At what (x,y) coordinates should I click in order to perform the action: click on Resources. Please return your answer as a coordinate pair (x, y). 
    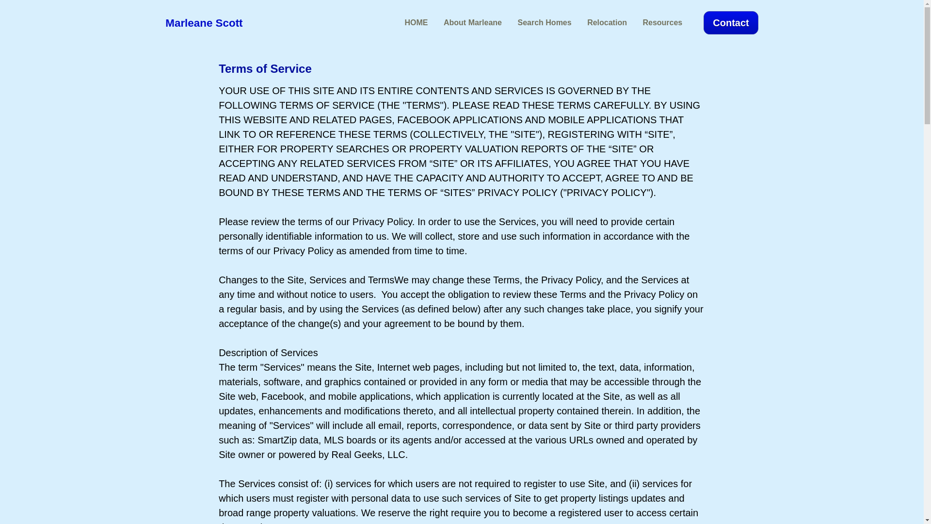
    Looking at the image, I should click on (662, 23).